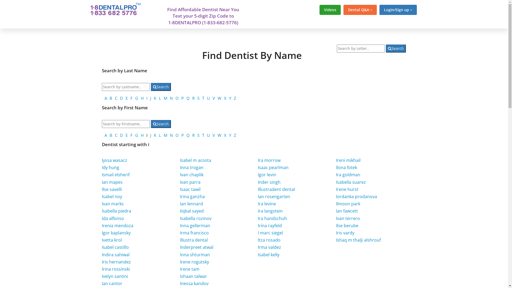 This screenshot has width=512, height=288. Describe the element at coordinates (273, 218) in the screenshot. I see `Ira handschuh` at that location.